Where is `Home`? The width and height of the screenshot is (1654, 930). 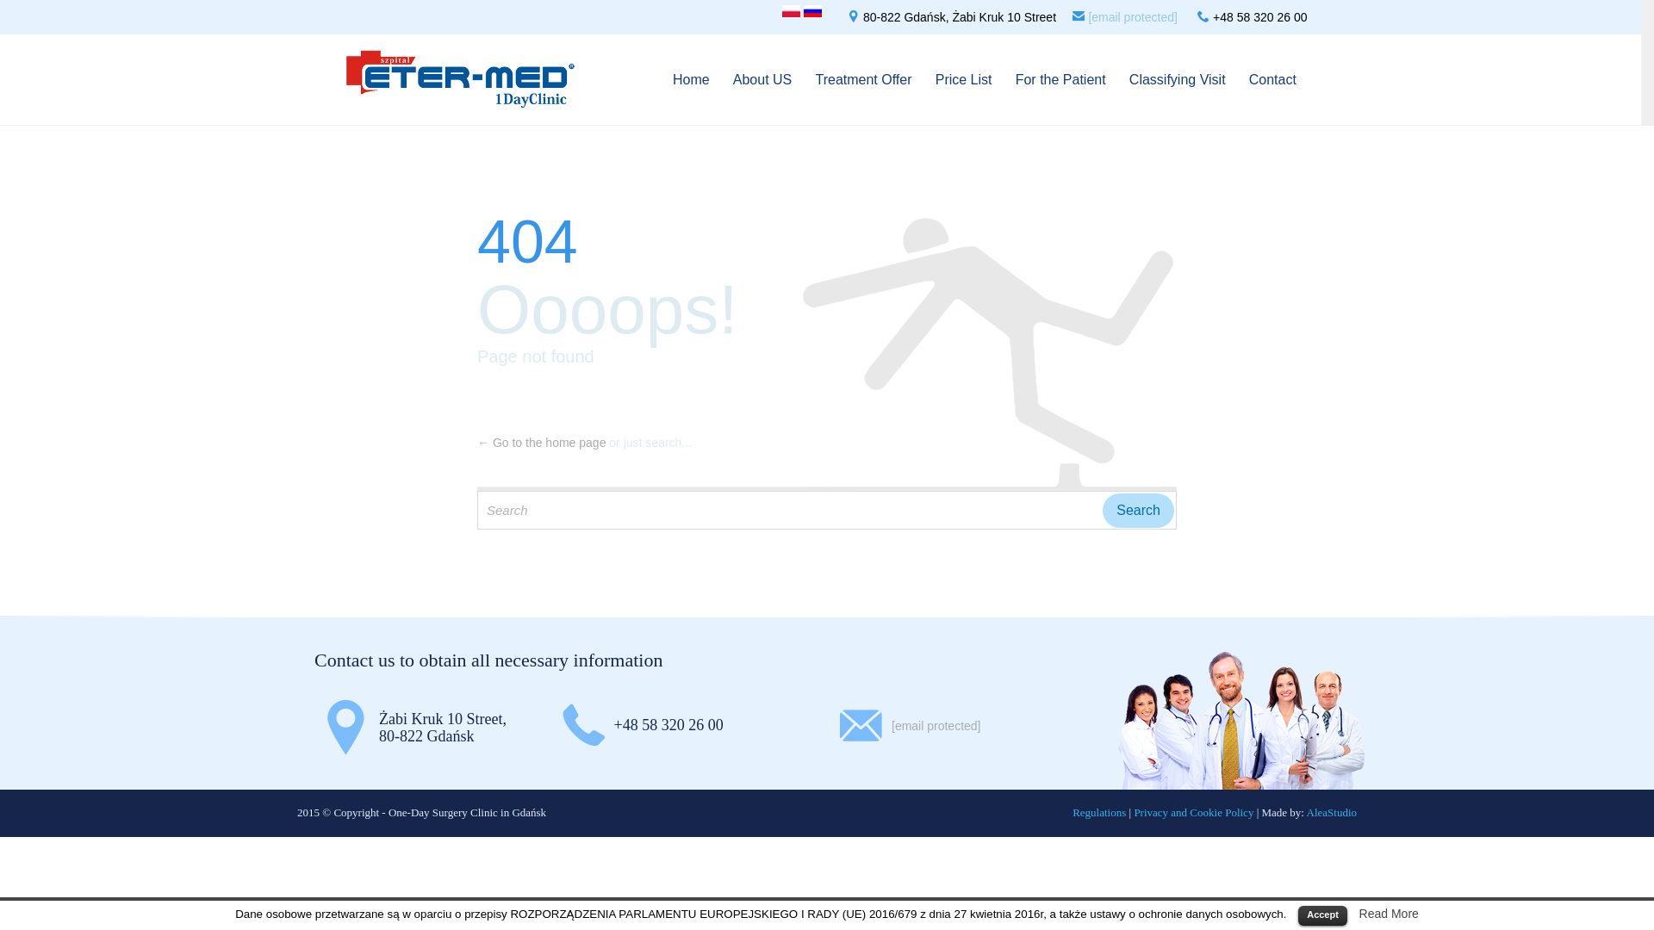 Home is located at coordinates (691, 81).